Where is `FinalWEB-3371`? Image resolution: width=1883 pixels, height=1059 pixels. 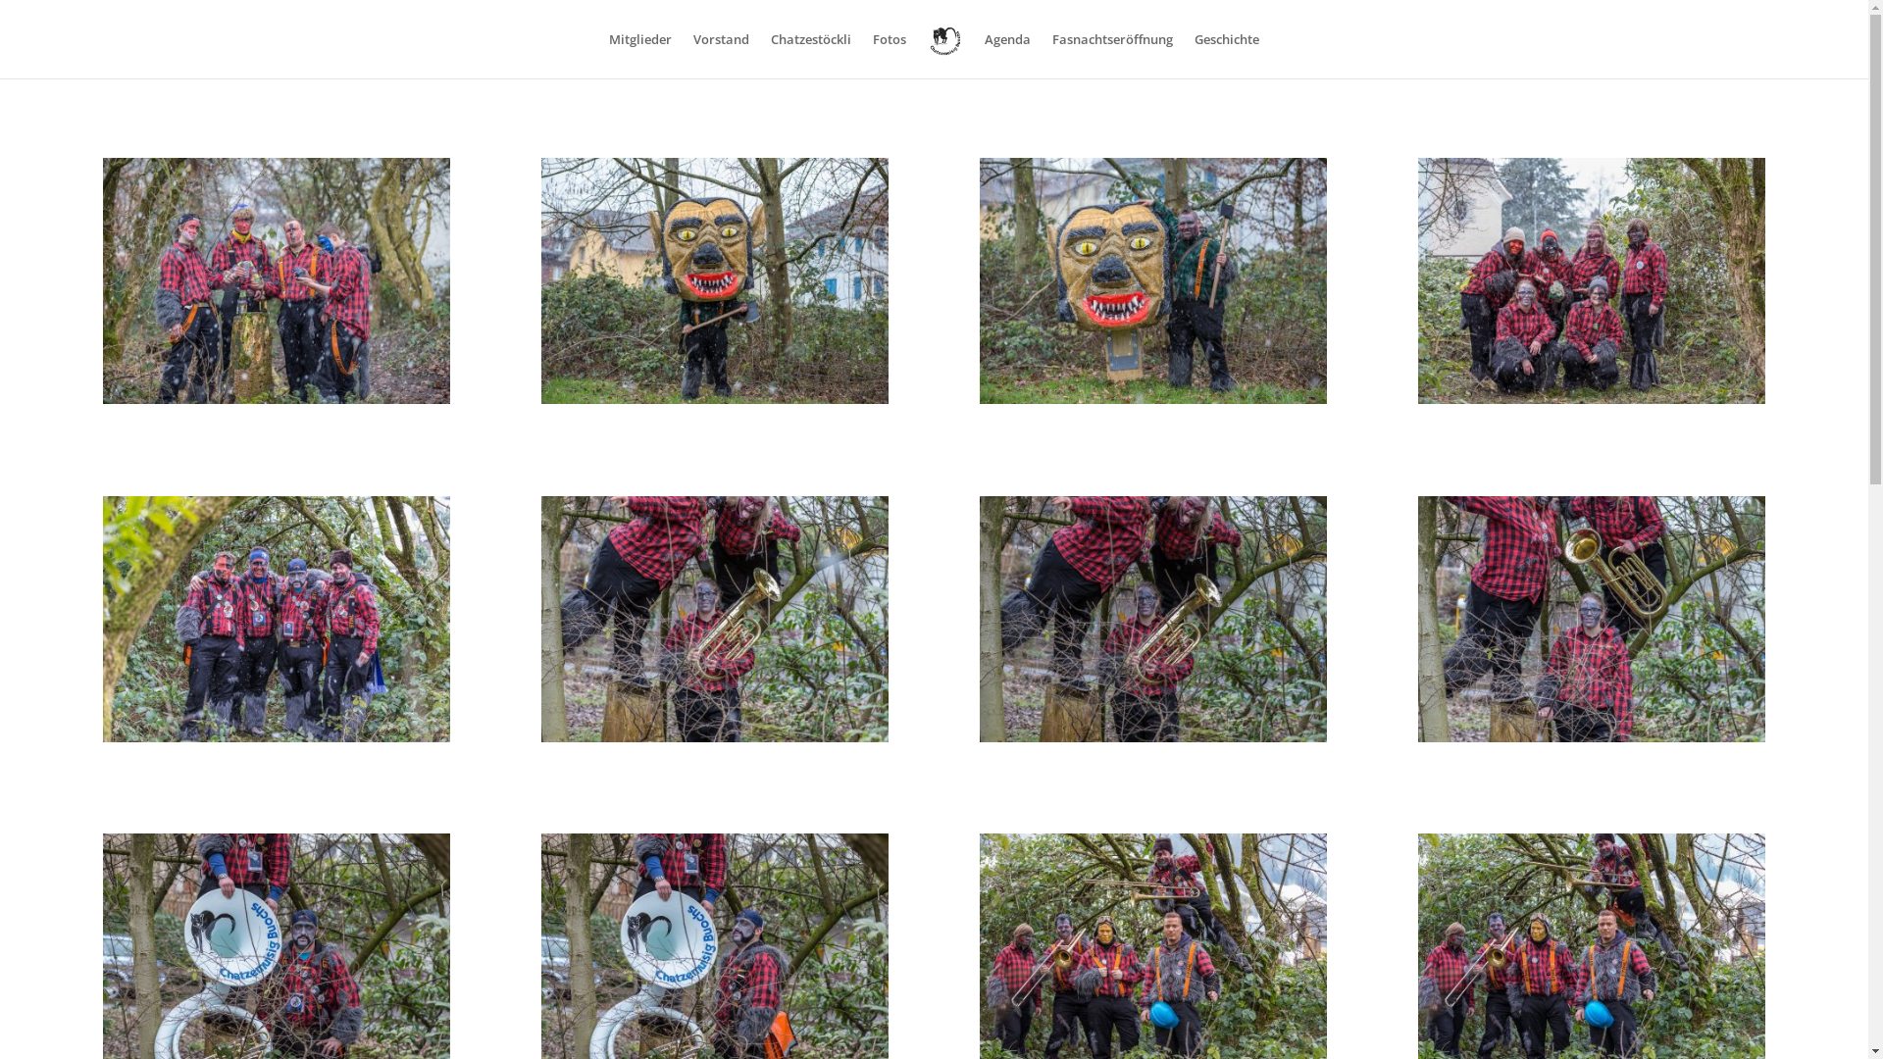 FinalWEB-3371 is located at coordinates (715, 741).